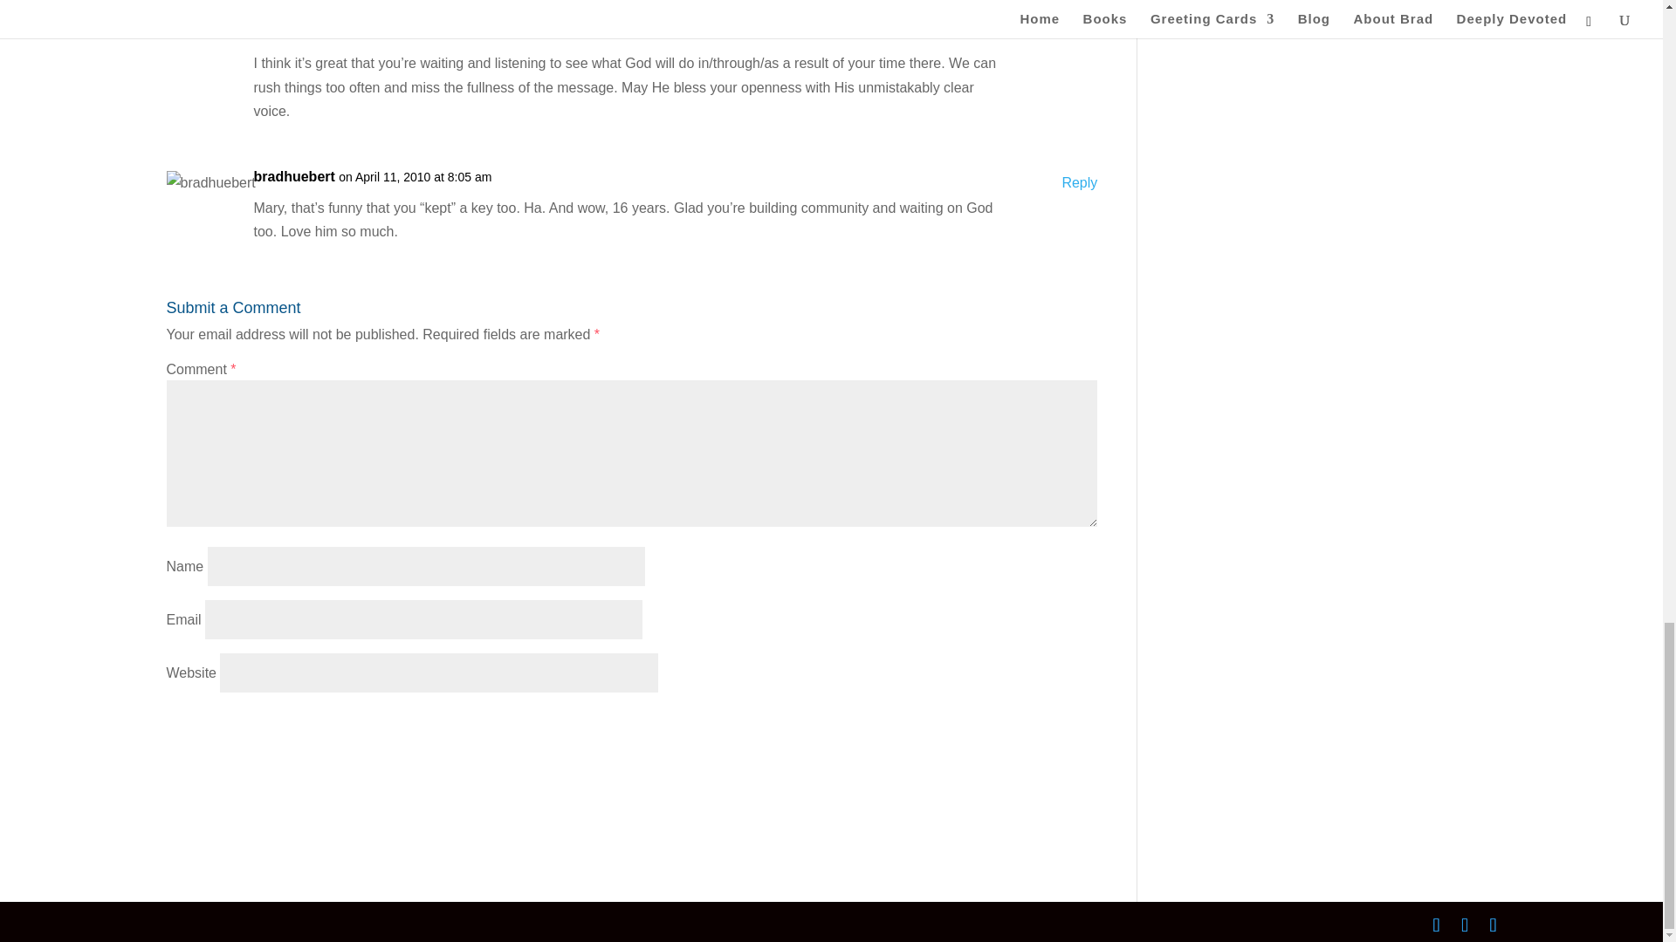  I want to click on Submit Comment, so click(1011, 727).